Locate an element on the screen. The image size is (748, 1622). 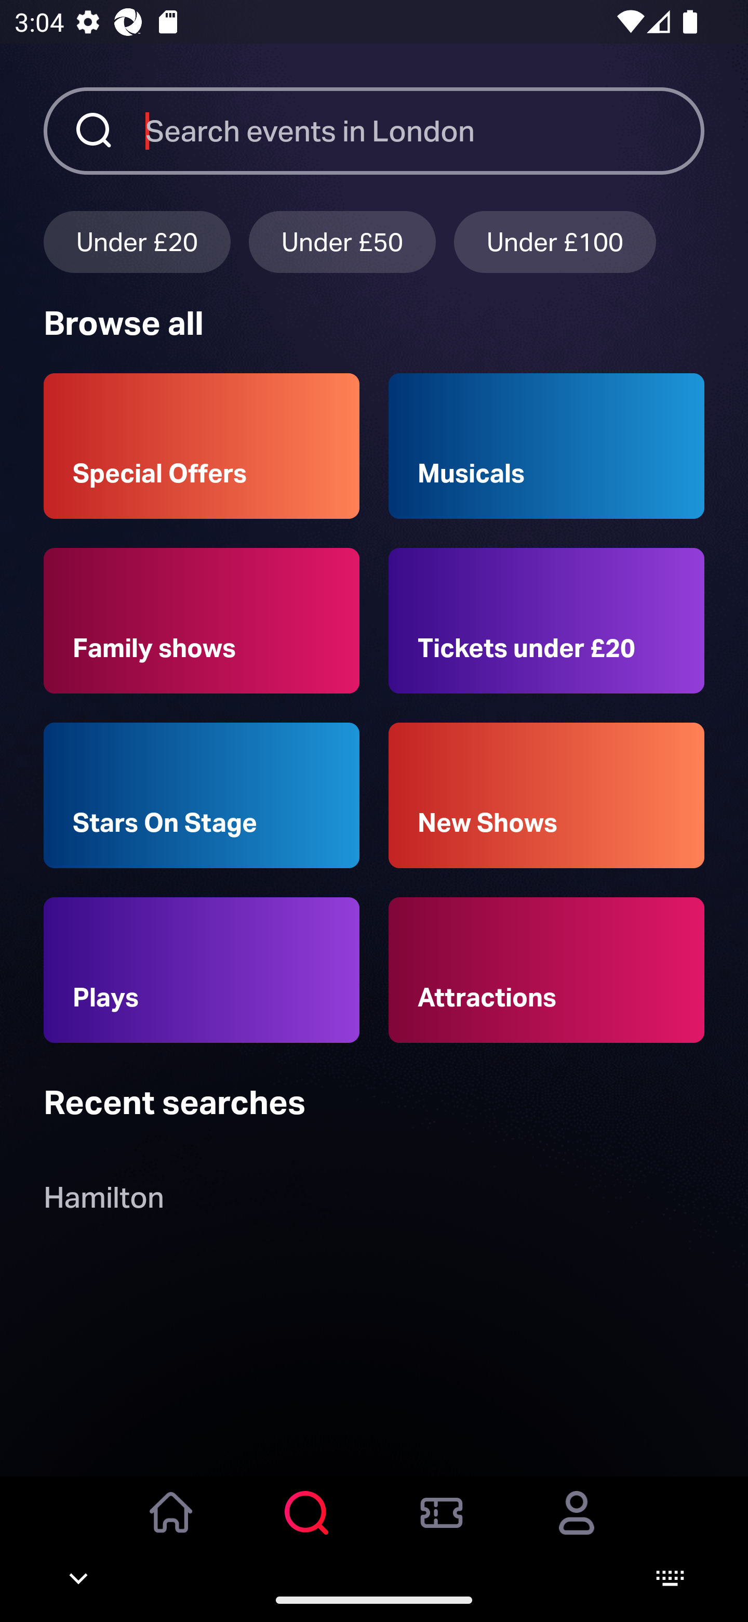
Musicals is located at coordinates (546, 446).